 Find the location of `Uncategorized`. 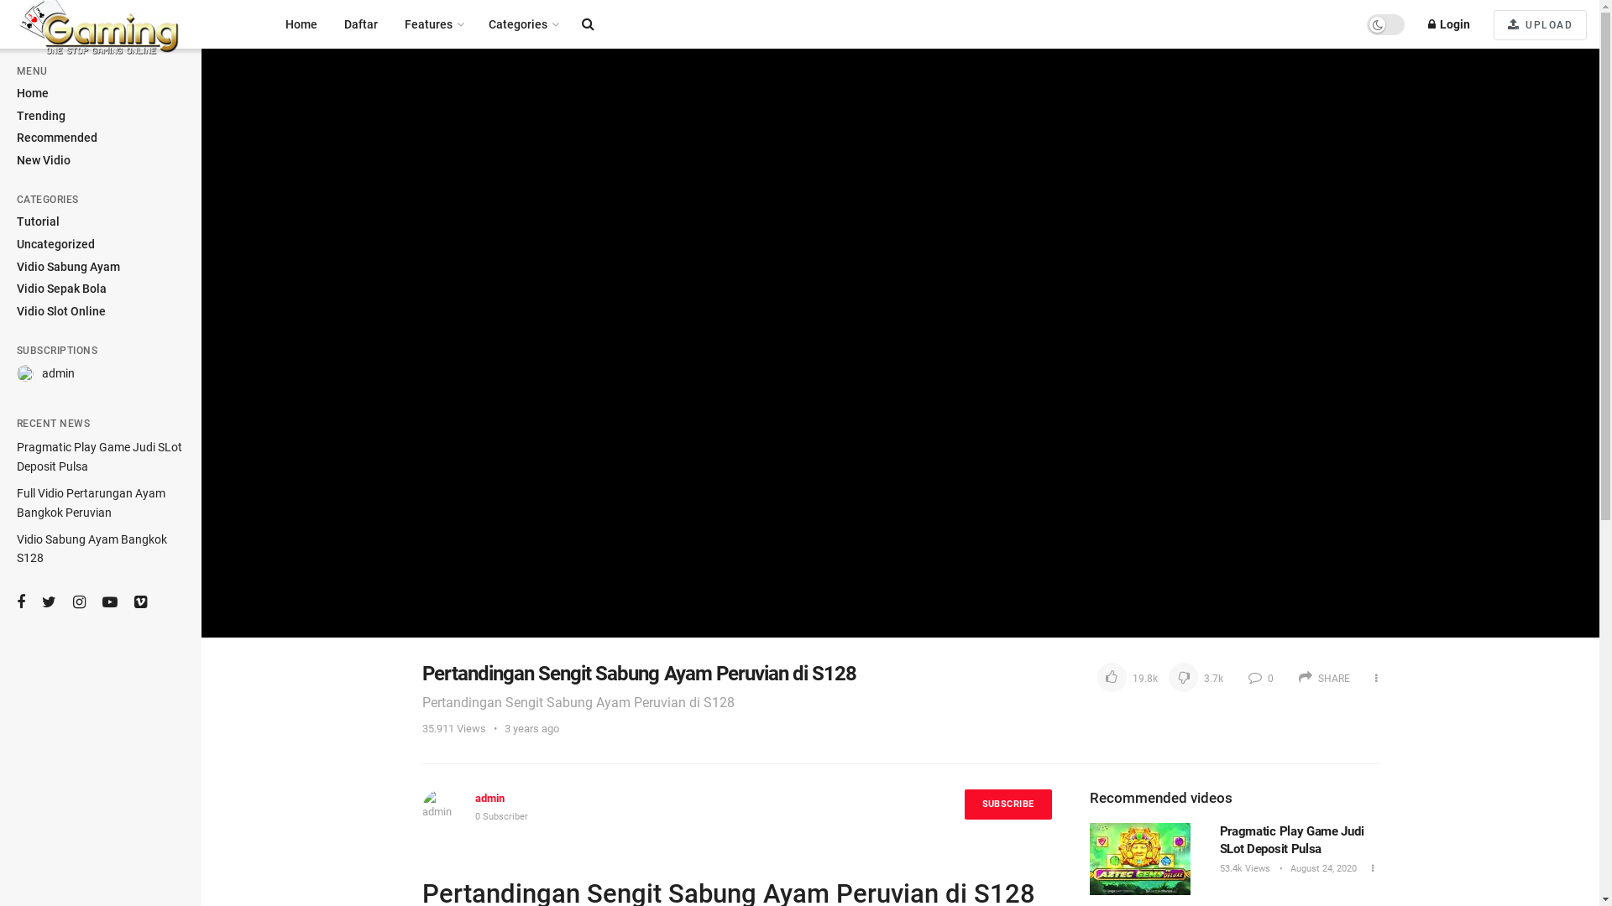

Uncategorized is located at coordinates (55, 245).